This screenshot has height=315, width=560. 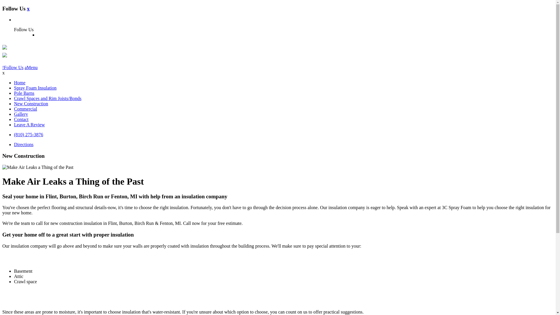 I want to click on Leave A Review, so click(x=29, y=125).